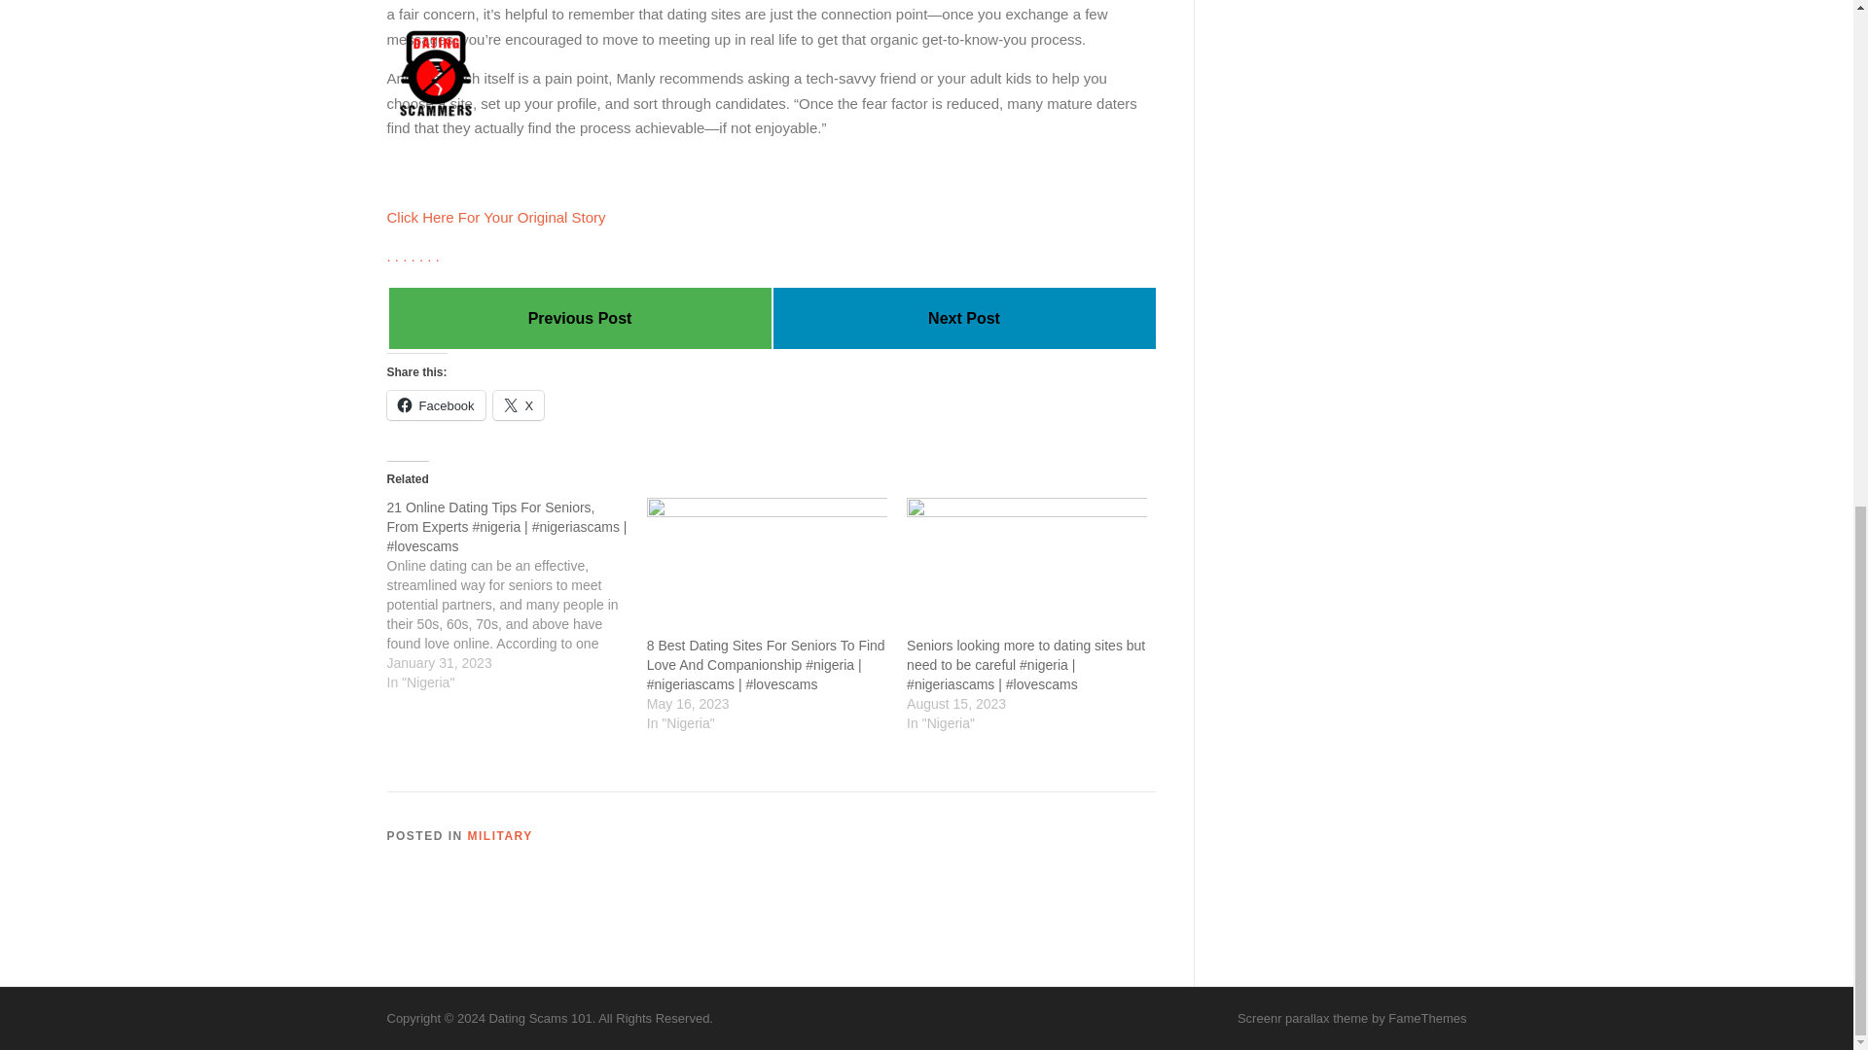  Describe the element at coordinates (436, 404) in the screenshot. I see `Facebook` at that location.